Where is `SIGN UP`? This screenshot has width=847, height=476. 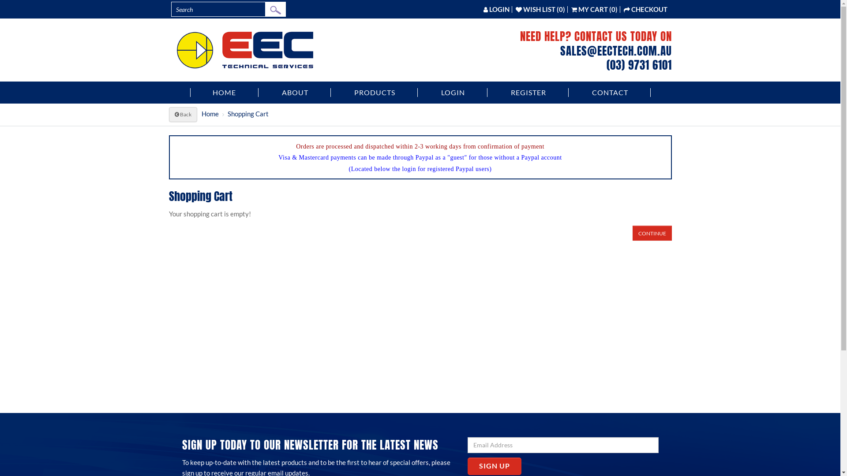 SIGN UP is located at coordinates (495, 466).